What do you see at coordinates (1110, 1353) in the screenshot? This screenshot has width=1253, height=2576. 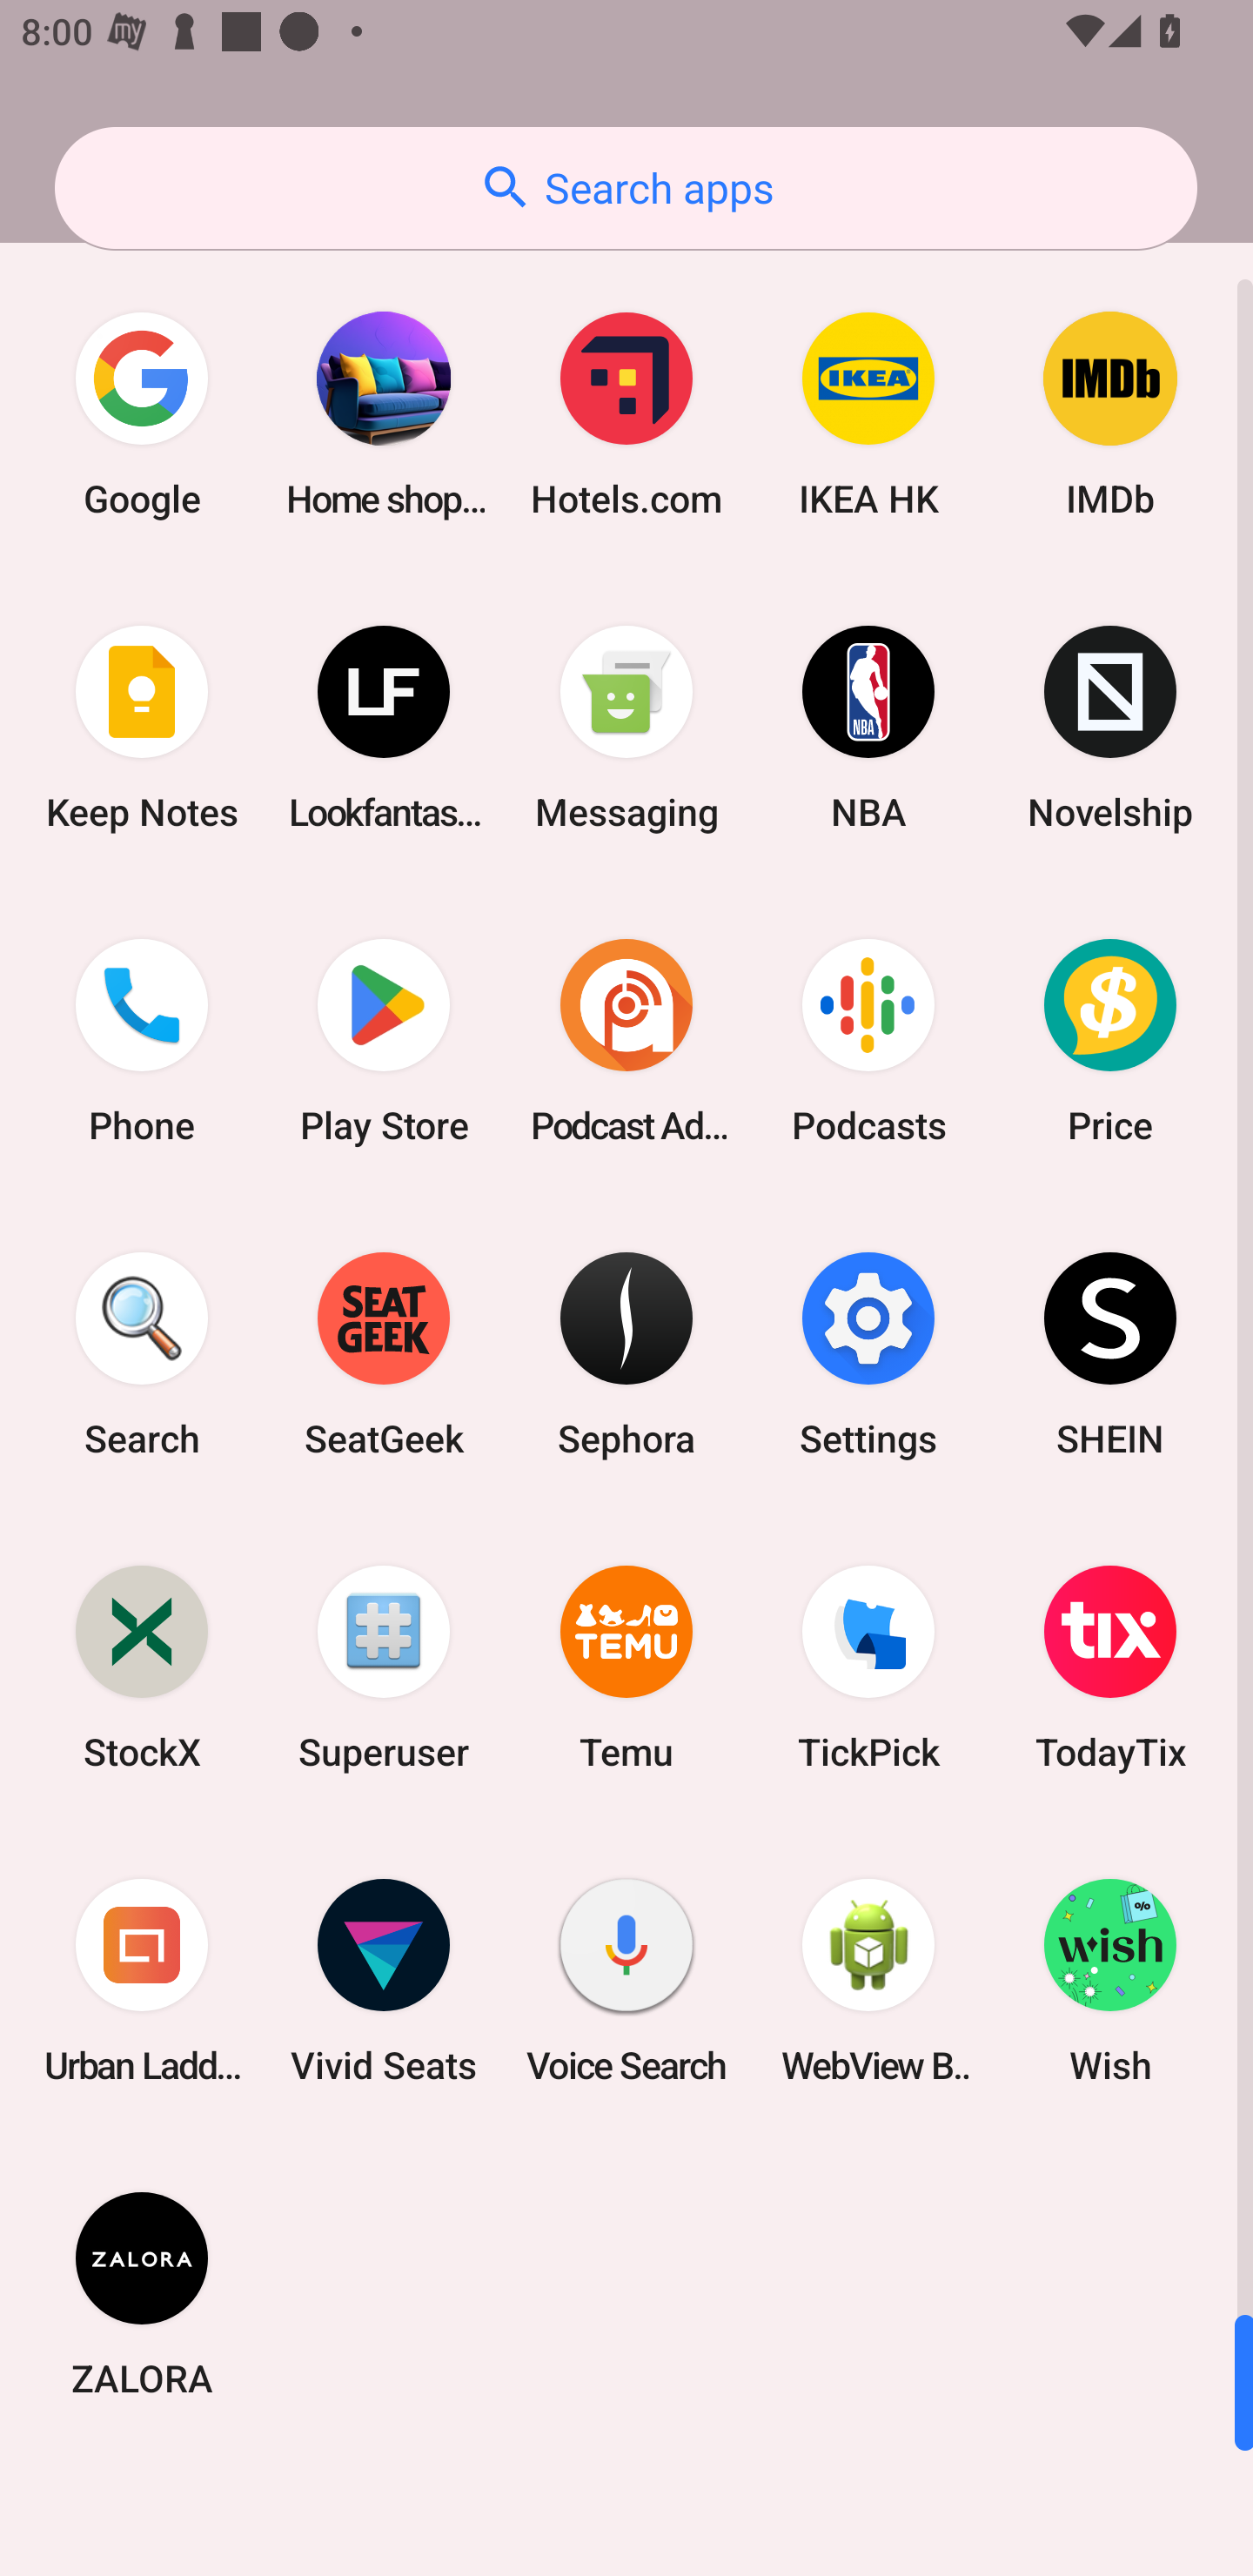 I see `SHEIN` at bounding box center [1110, 1353].